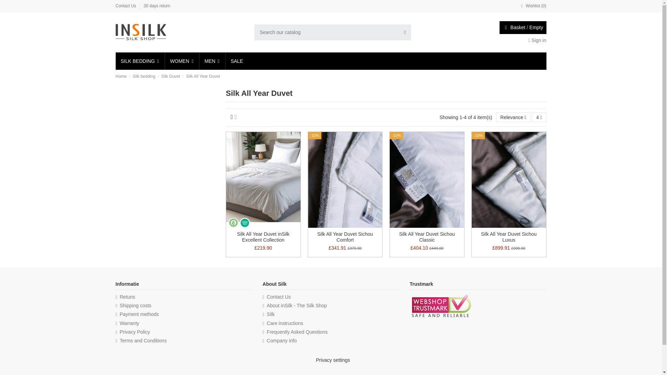 This screenshot has height=375, width=667. I want to click on Sign in, so click(537, 40).